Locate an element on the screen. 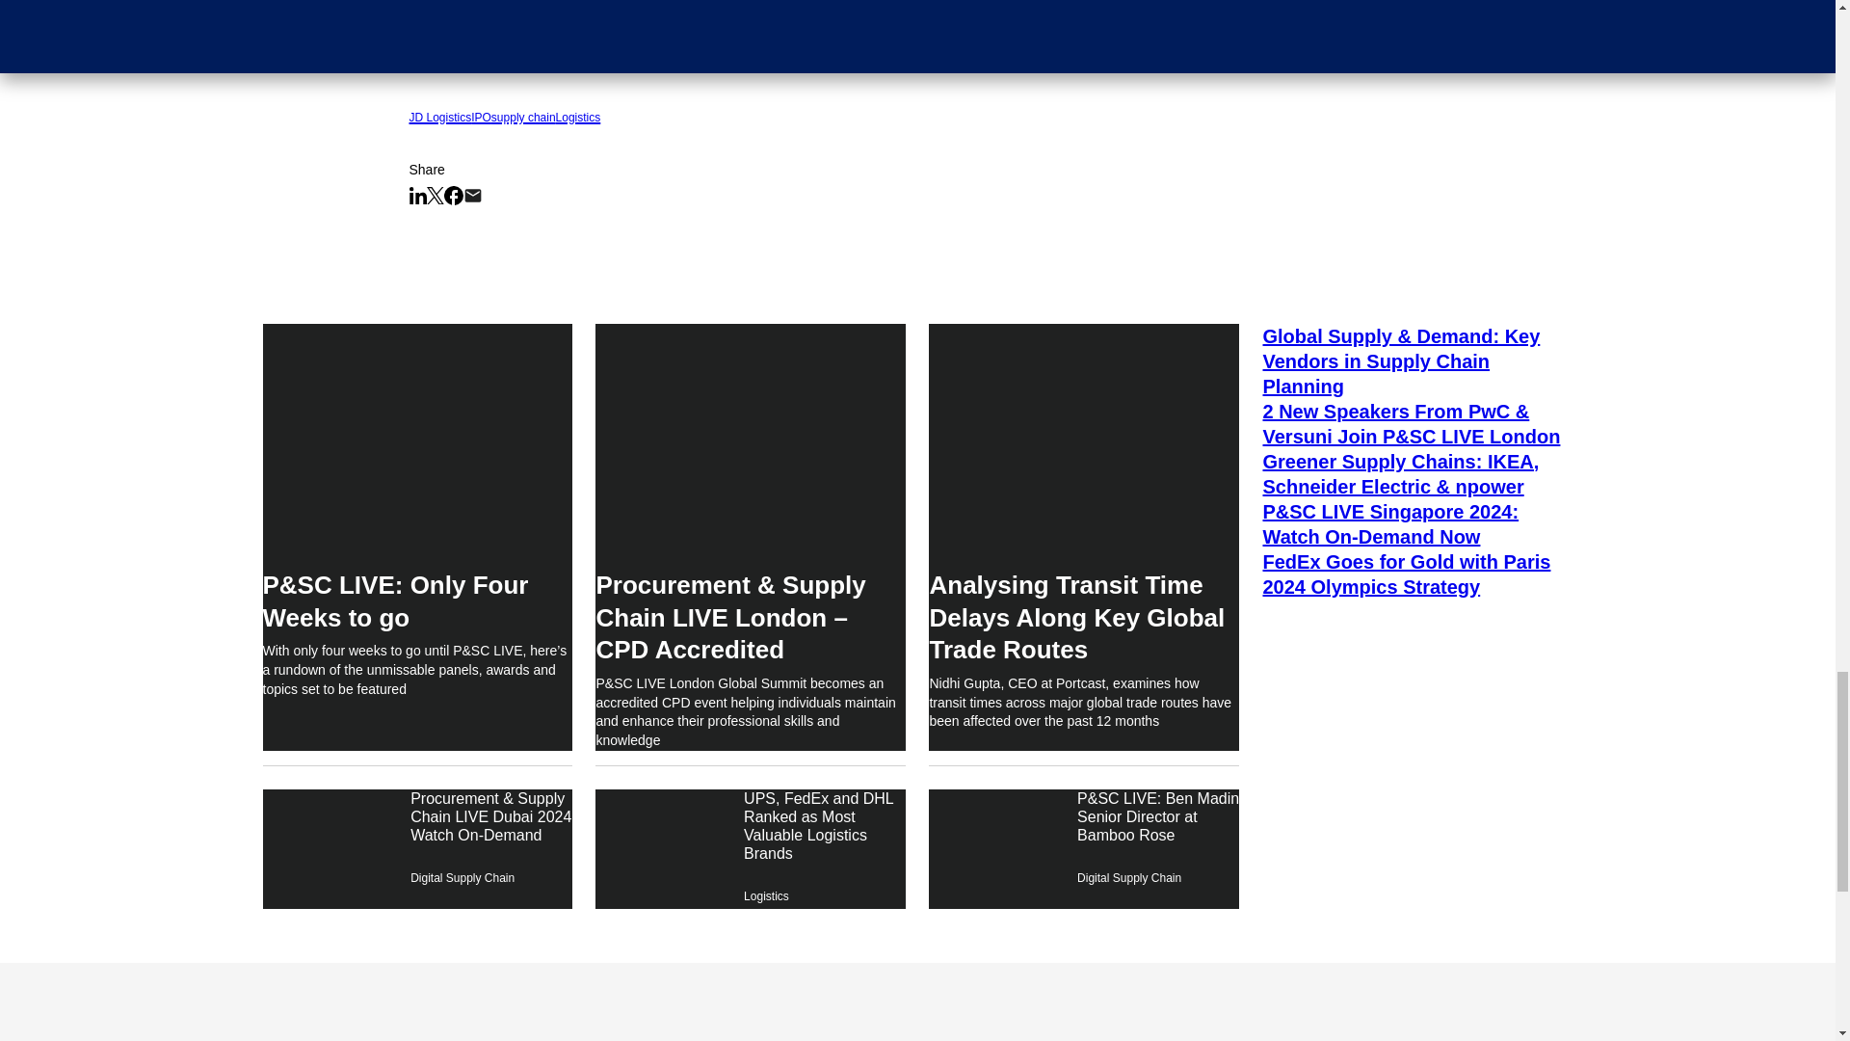  supply chain is located at coordinates (524, 114).